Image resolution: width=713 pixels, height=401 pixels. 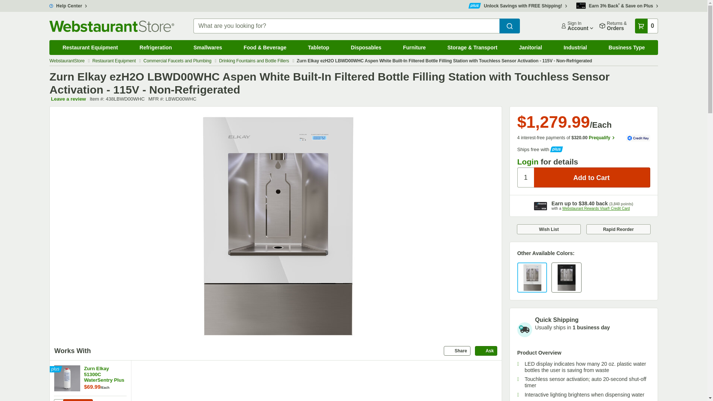 What do you see at coordinates (395, 42) in the screenshot?
I see `show submenu for Disposables` at bounding box center [395, 42].